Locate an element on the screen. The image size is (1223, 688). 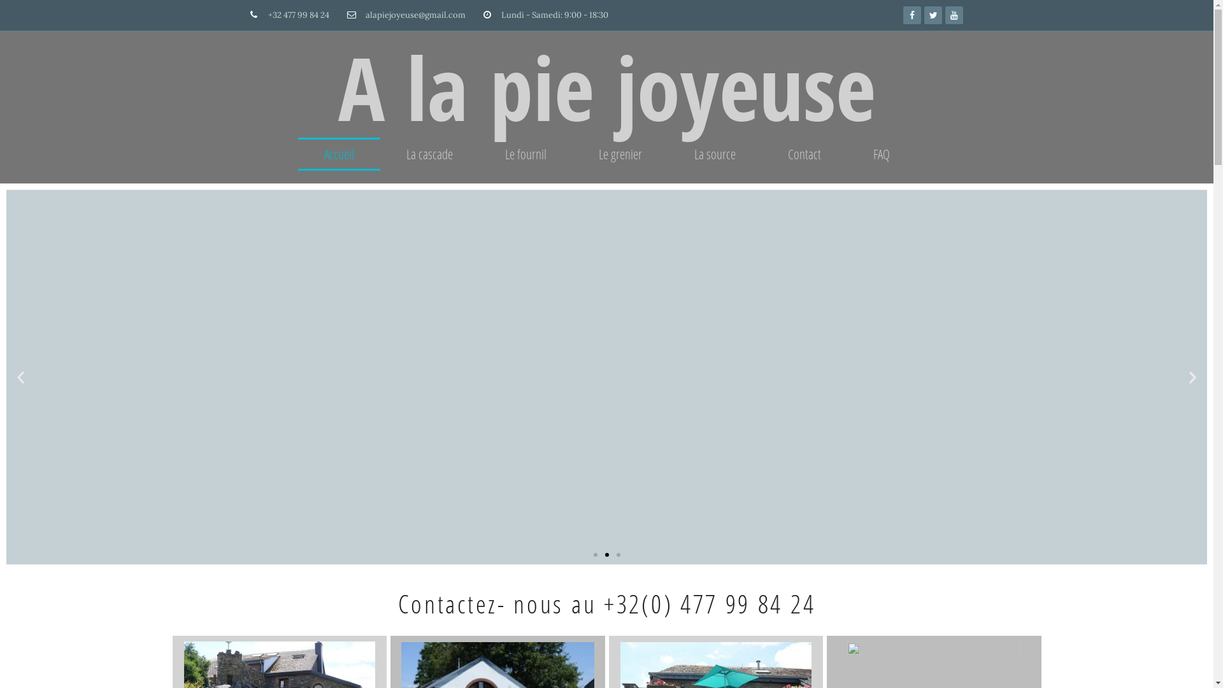
FAQ is located at coordinates (882, 154).